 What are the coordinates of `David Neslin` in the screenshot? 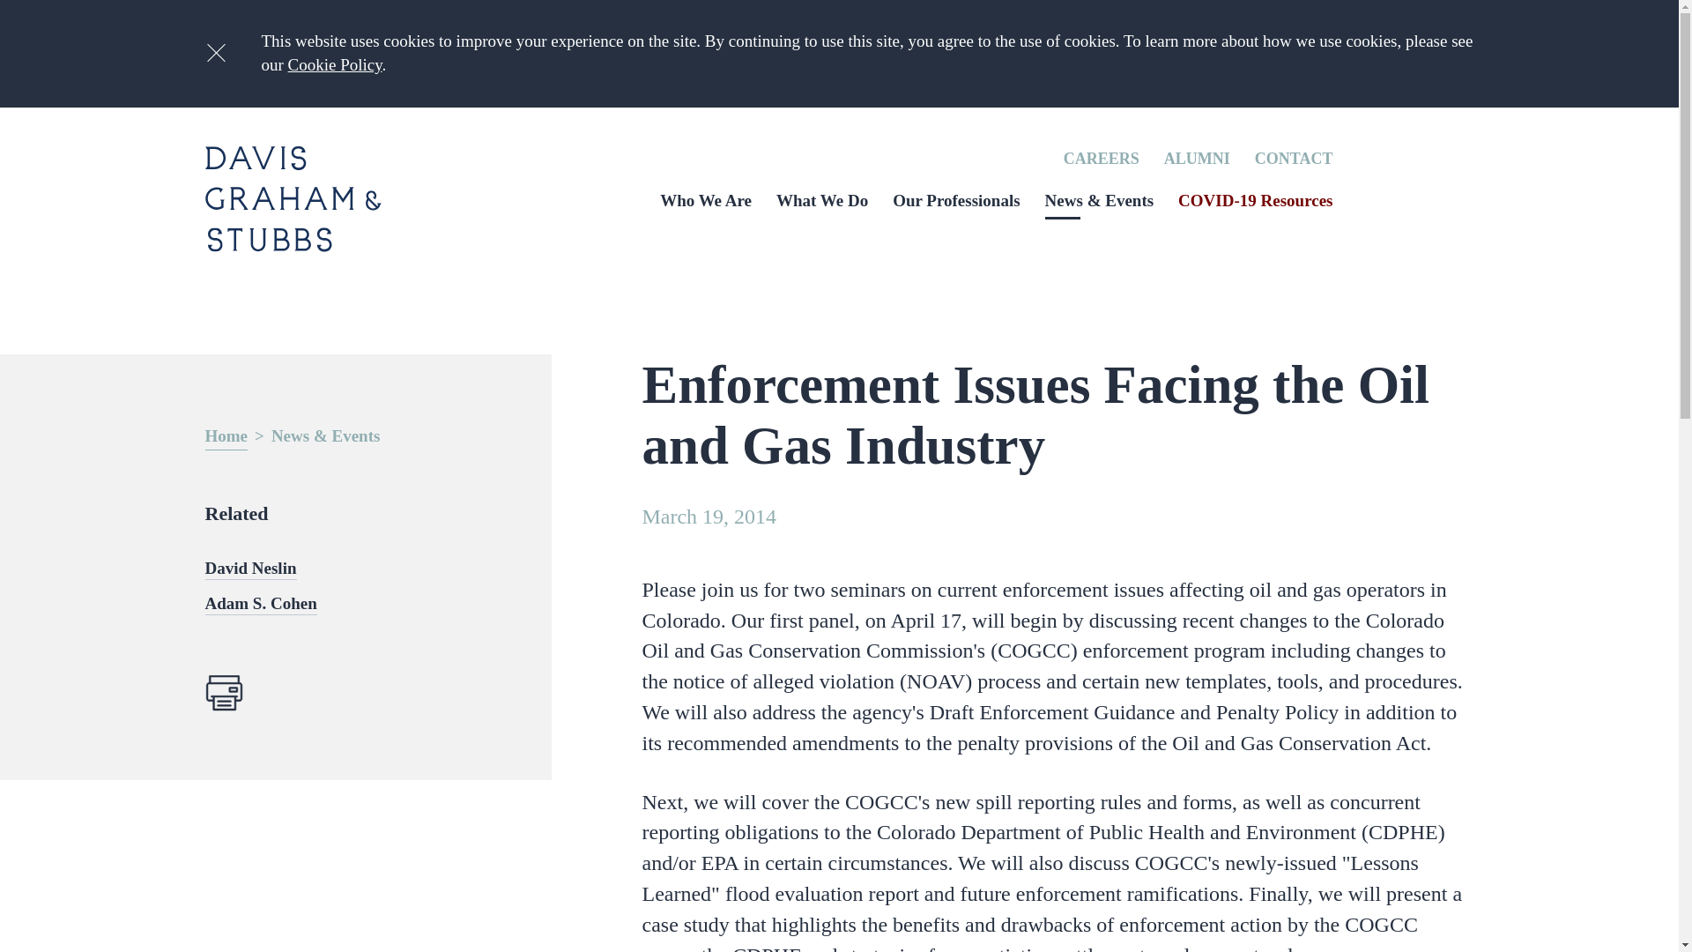 It's located at (250, 569).